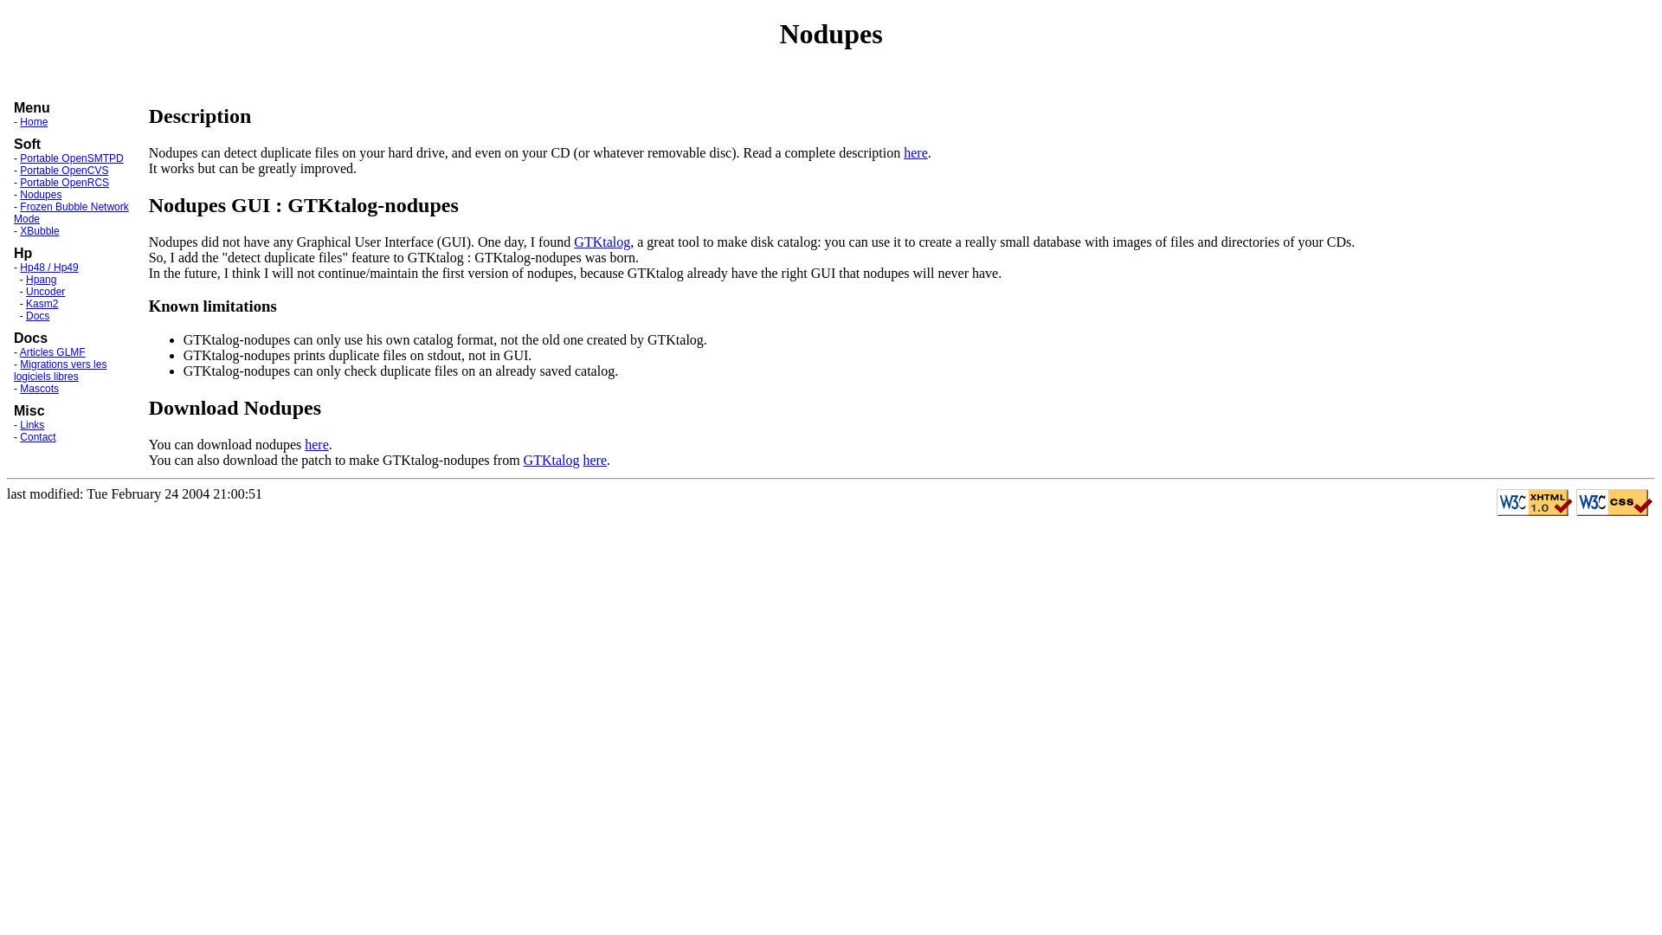 The height and width of the screenshot is (935, 1662). What do you see at coordinates (317, 445) in the screenshot?
I see `here` at bounding box center [317, 445].